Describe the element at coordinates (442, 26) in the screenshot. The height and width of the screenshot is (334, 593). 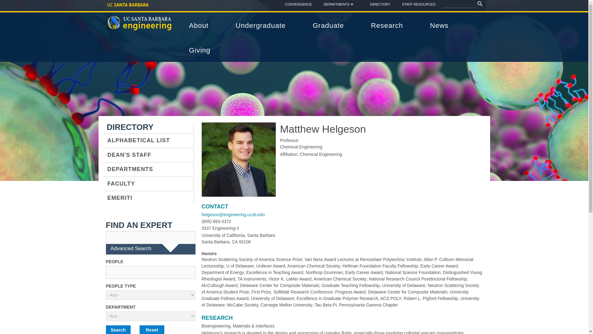
I see `News` at that location.